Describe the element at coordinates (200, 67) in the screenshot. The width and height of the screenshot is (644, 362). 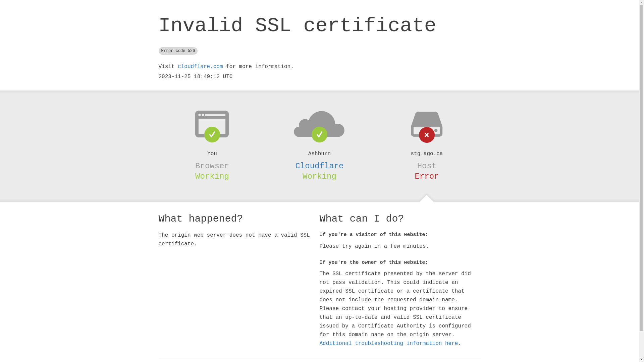
I see `cloudflare.com` at that location.